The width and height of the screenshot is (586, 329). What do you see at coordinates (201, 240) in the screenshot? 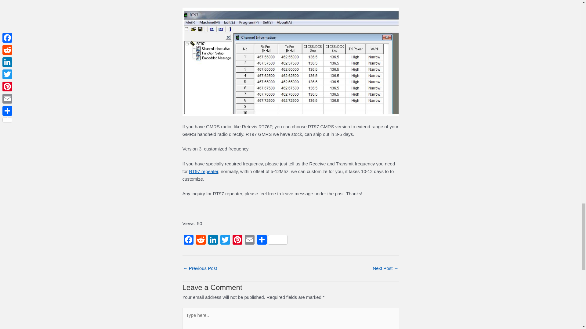
I see `Reddit` at bounding box center [201, 240].